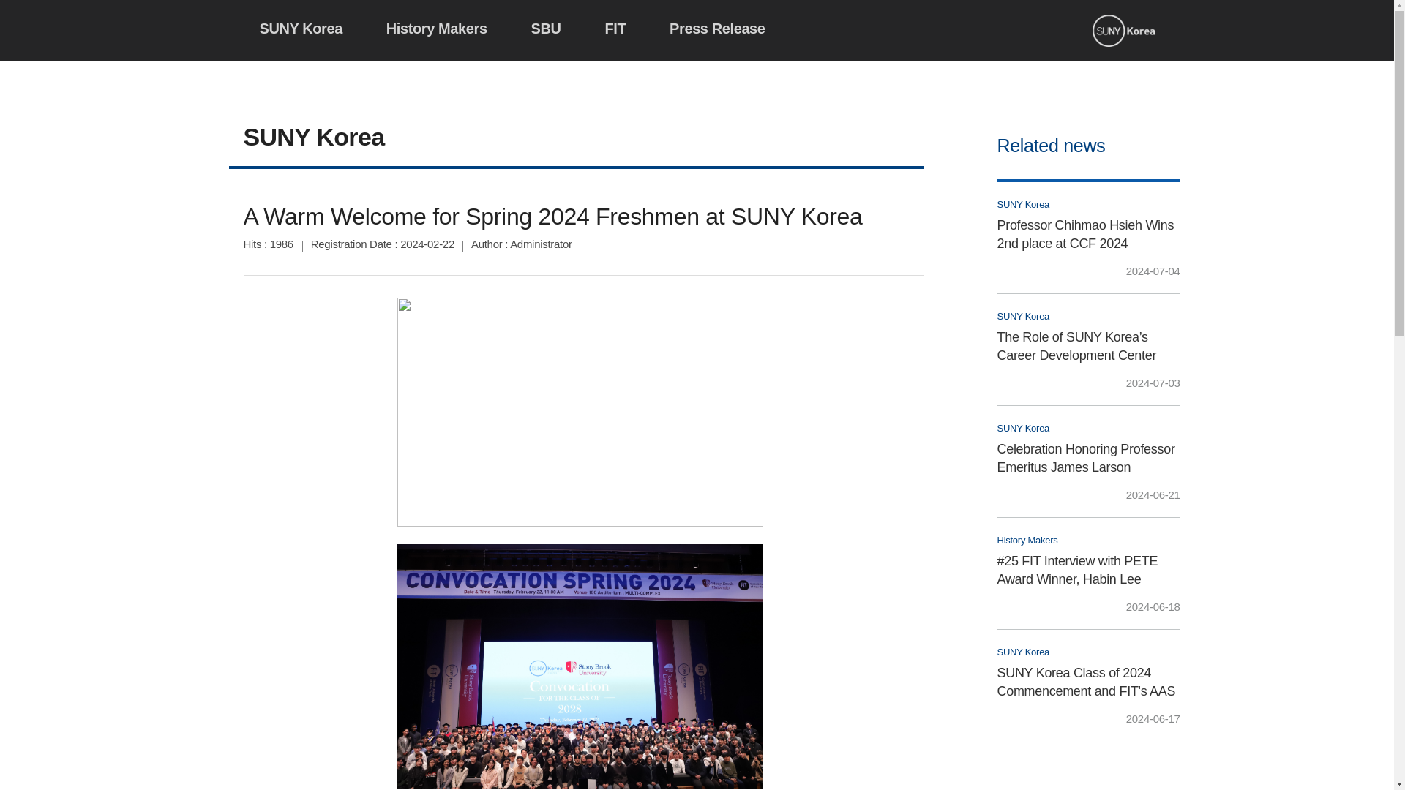 The image size is (1405, 790). I want to click on SUNY Korea, so click(300, 26).